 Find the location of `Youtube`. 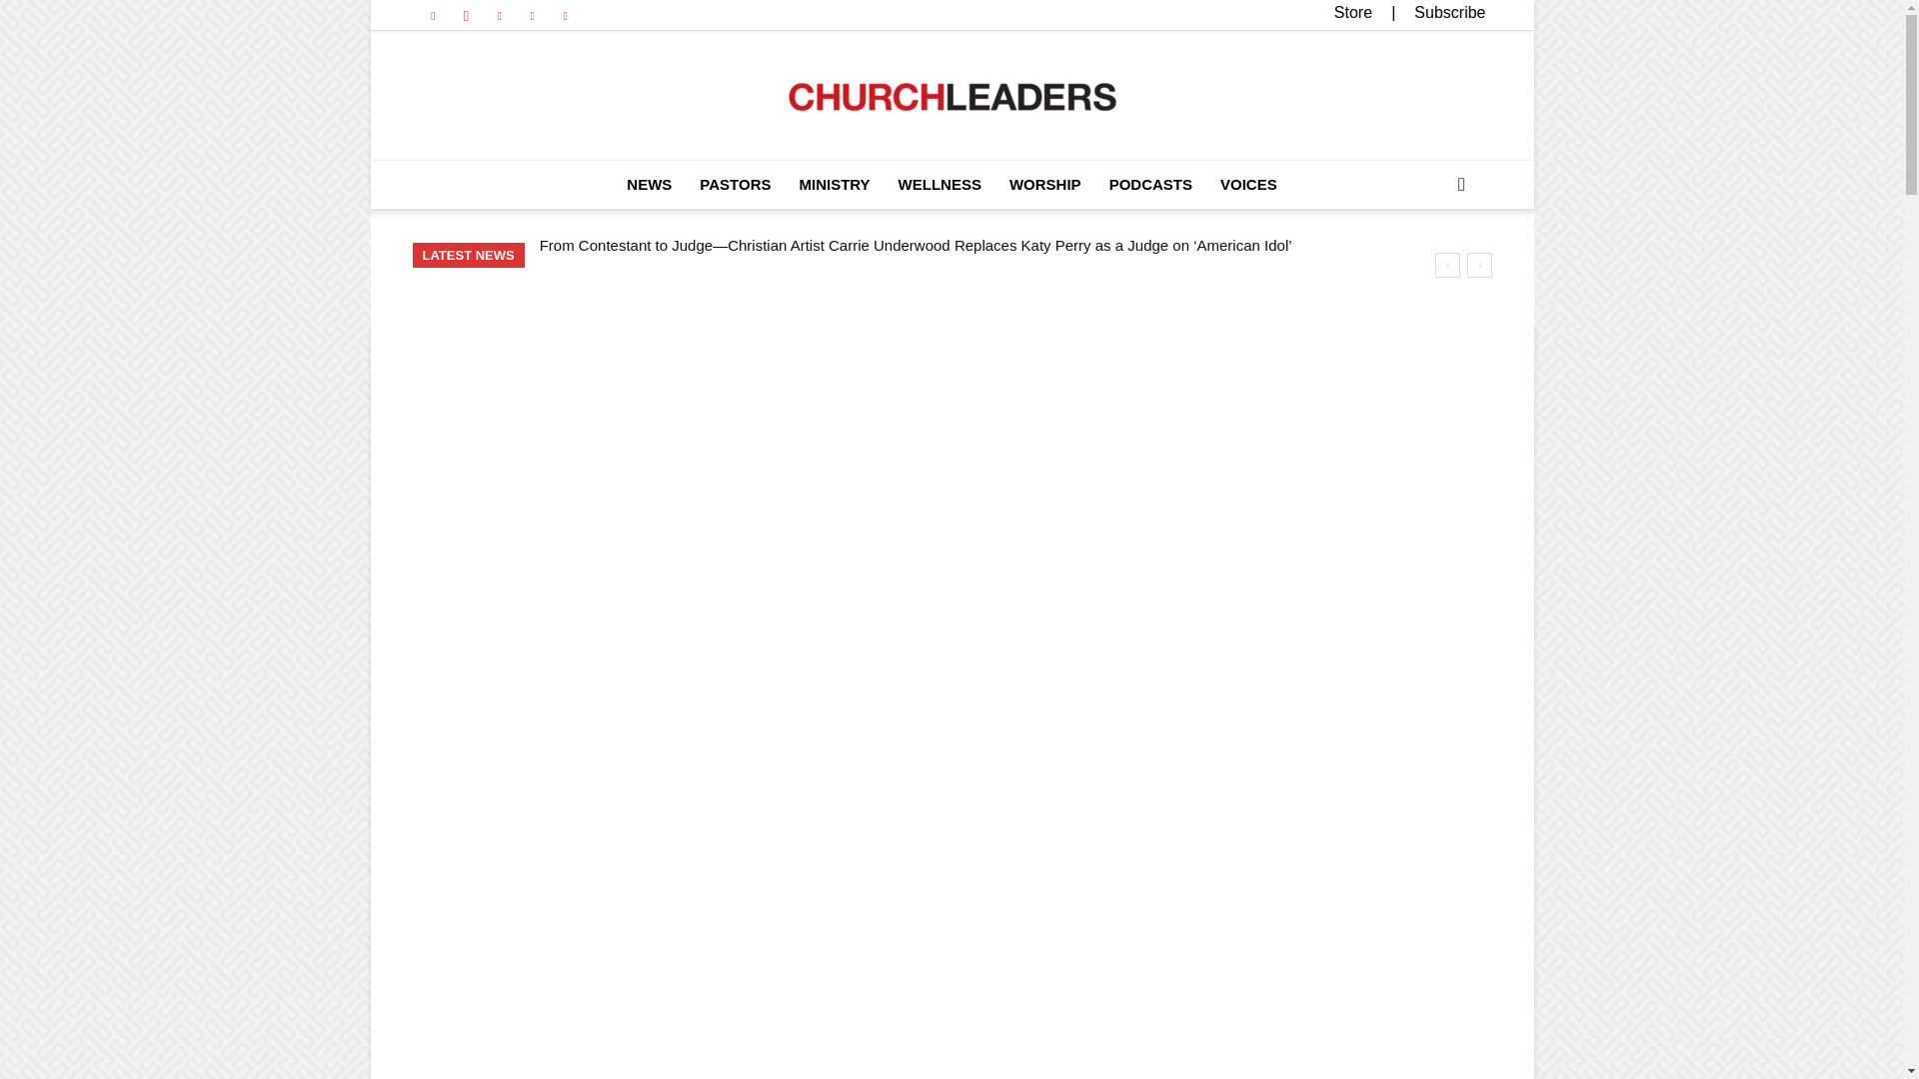

Youtube is located at coordinates (566, 15).